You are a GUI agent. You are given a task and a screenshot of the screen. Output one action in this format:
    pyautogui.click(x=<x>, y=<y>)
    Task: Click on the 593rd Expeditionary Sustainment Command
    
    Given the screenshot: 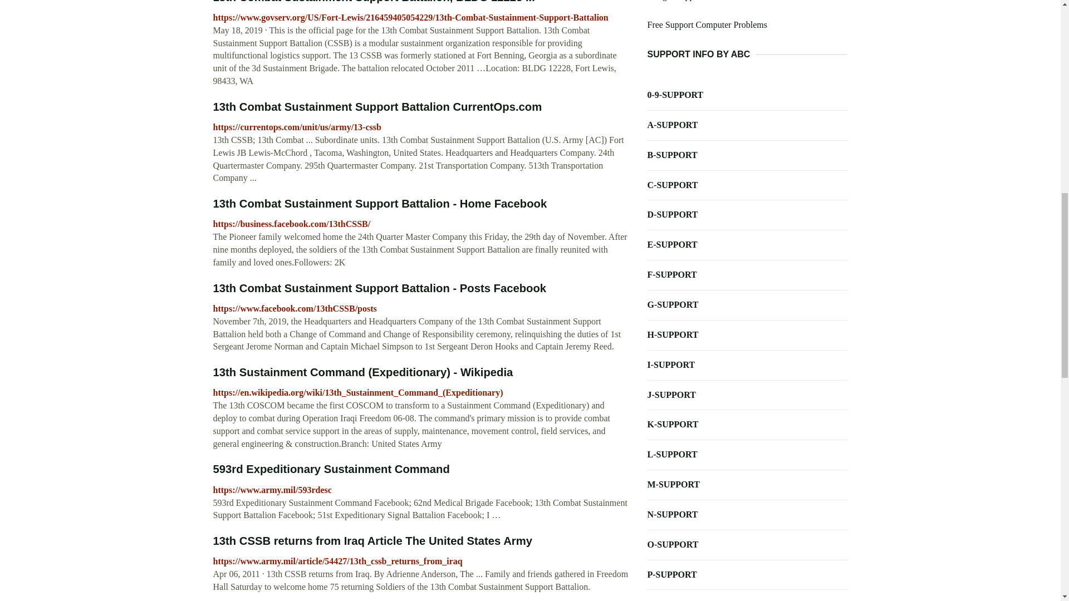 What is the action you would take?
    pyautogui.click(x=331, y=469)
    